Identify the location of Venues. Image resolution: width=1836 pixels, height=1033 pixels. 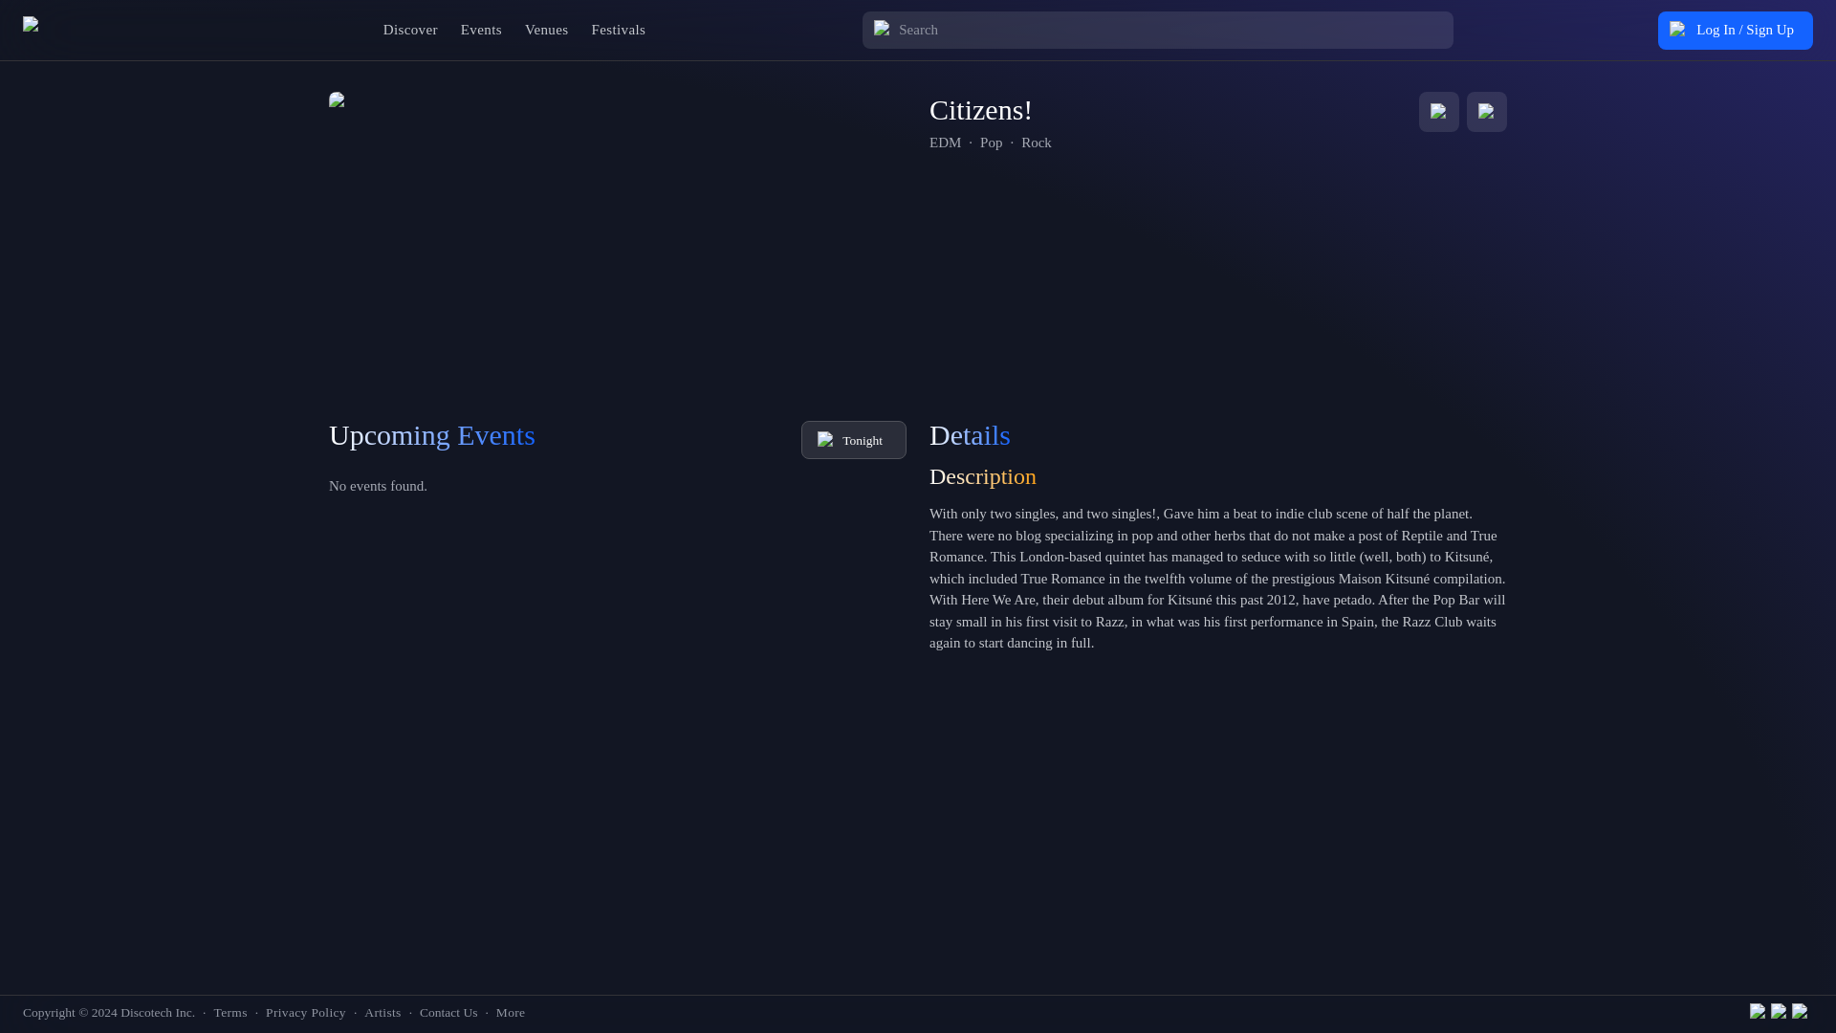
(547, 29).